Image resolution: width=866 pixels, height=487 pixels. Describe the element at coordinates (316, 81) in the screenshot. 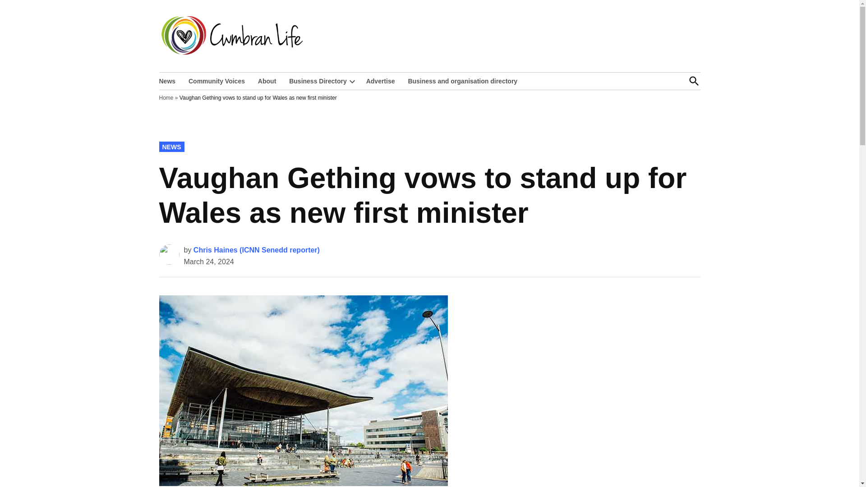

I see `Business Directory` at that location.